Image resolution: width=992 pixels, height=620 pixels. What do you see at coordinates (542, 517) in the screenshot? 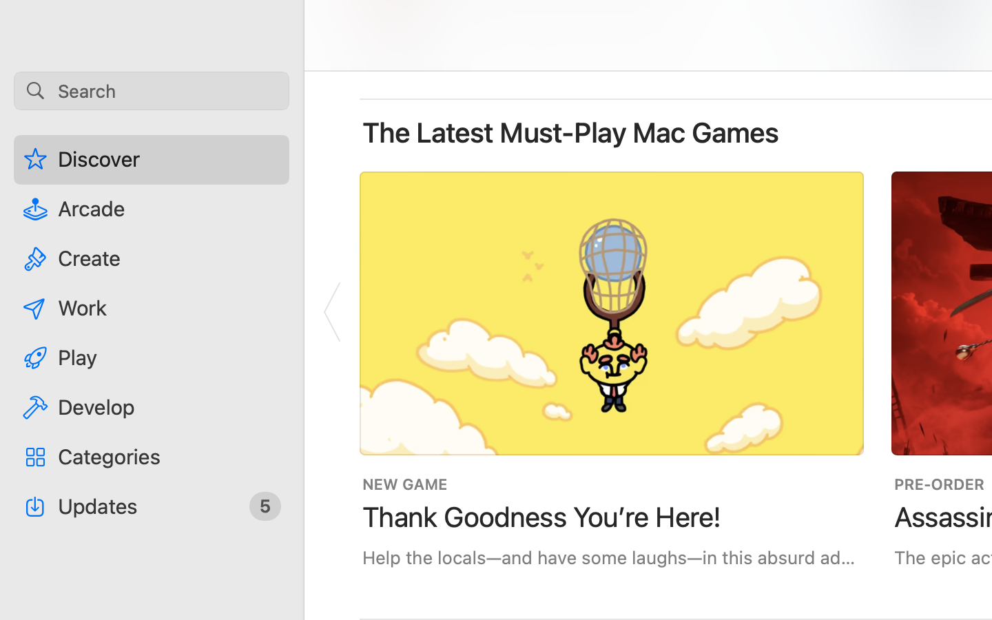
I see `Thank Goodness You’re Here!` at bounding box center [542, 517].